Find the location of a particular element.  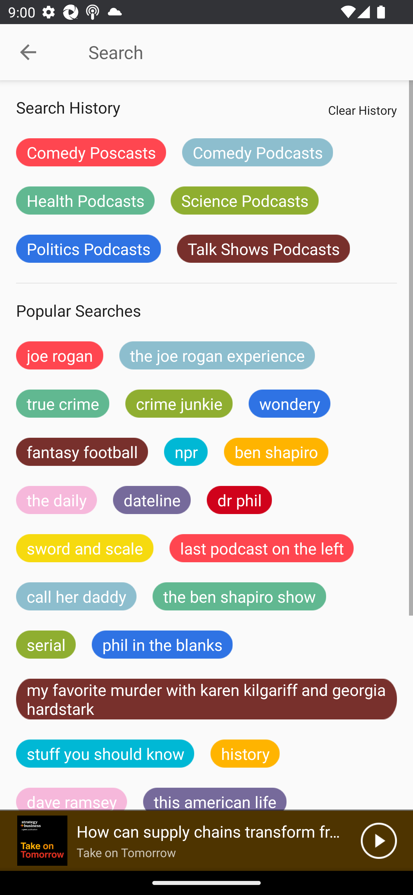

call her daddy is located at coordinates (76, 596).